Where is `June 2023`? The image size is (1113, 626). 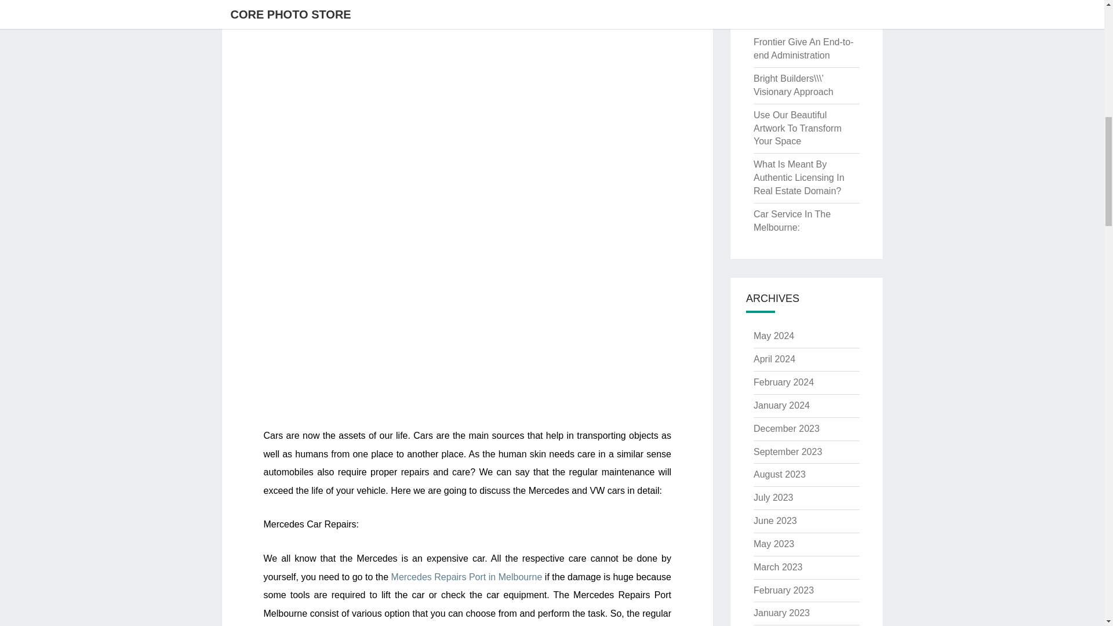 June 2023 is located at coordinates (774, 521).